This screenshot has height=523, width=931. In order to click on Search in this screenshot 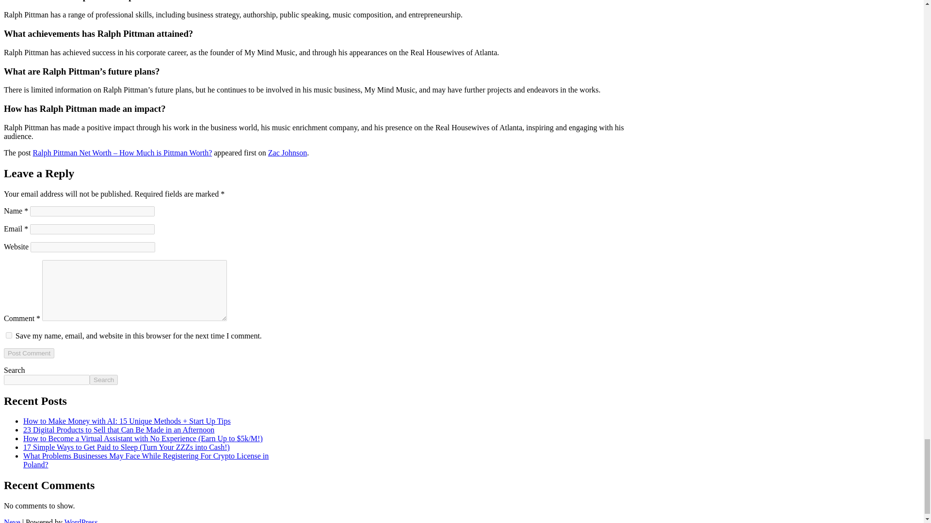, I will do `click(104, 380)`.